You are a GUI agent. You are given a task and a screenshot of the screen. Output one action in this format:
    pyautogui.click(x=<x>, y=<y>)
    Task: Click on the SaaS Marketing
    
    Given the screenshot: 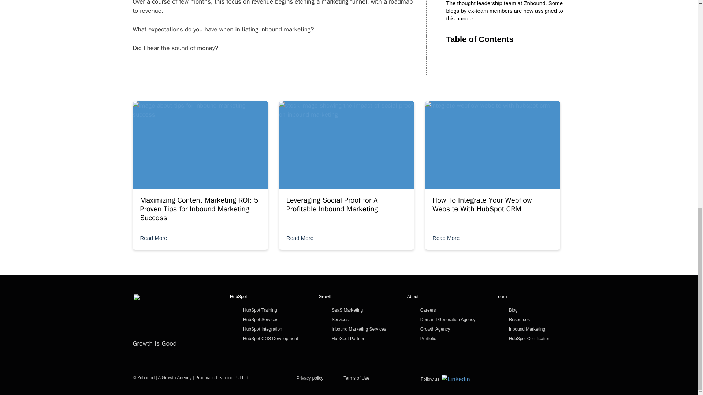 What is the action you would take?
    pyautogui.click(x=347, y=310)
    